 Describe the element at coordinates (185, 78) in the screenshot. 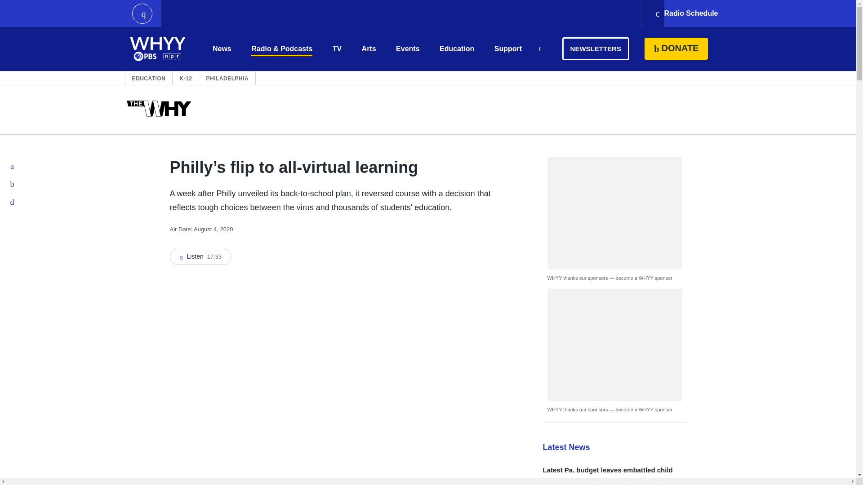

I see `K-12` at that location.